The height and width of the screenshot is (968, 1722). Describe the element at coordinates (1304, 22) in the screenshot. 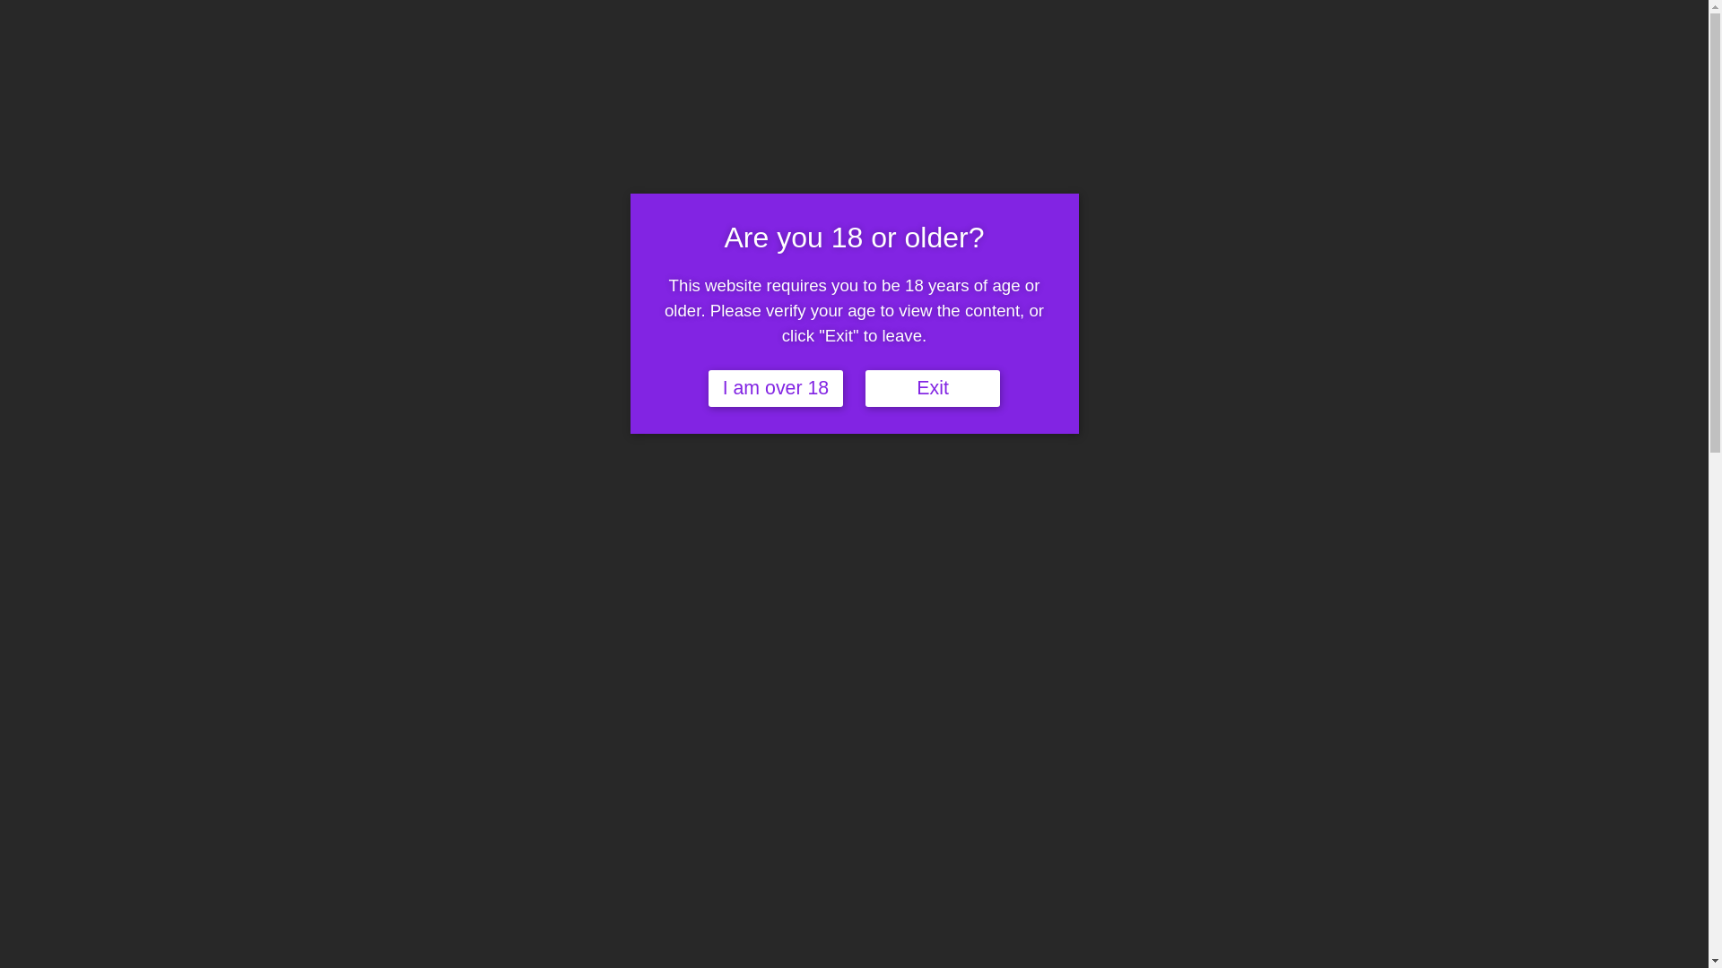

I see `OUR LADIES` at that location.